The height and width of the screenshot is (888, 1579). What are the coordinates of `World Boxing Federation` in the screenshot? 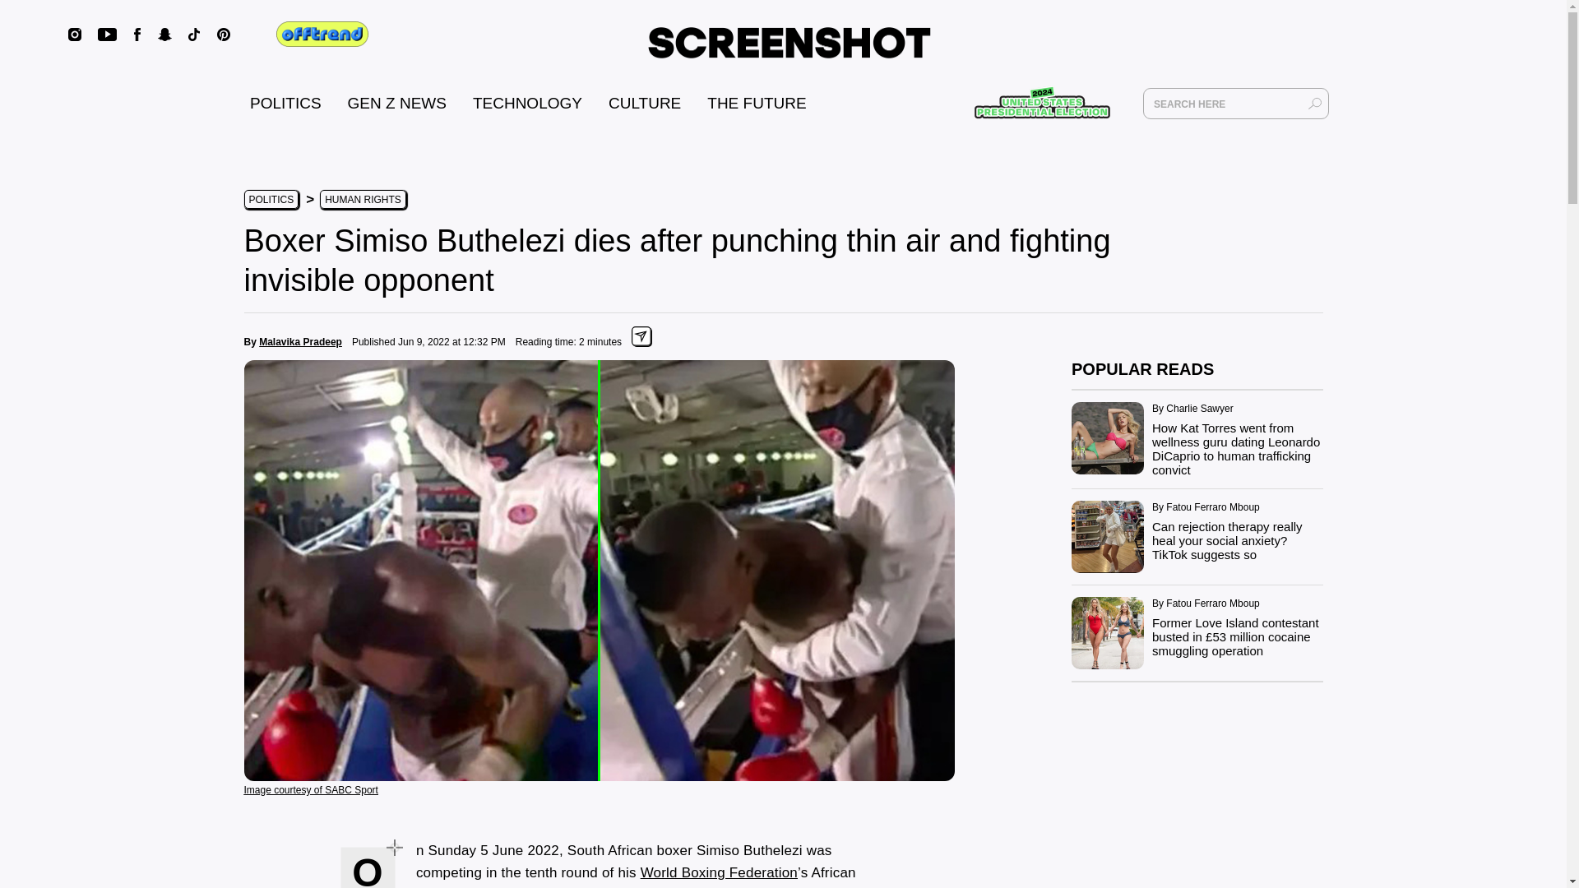 It's located at (719, 872).